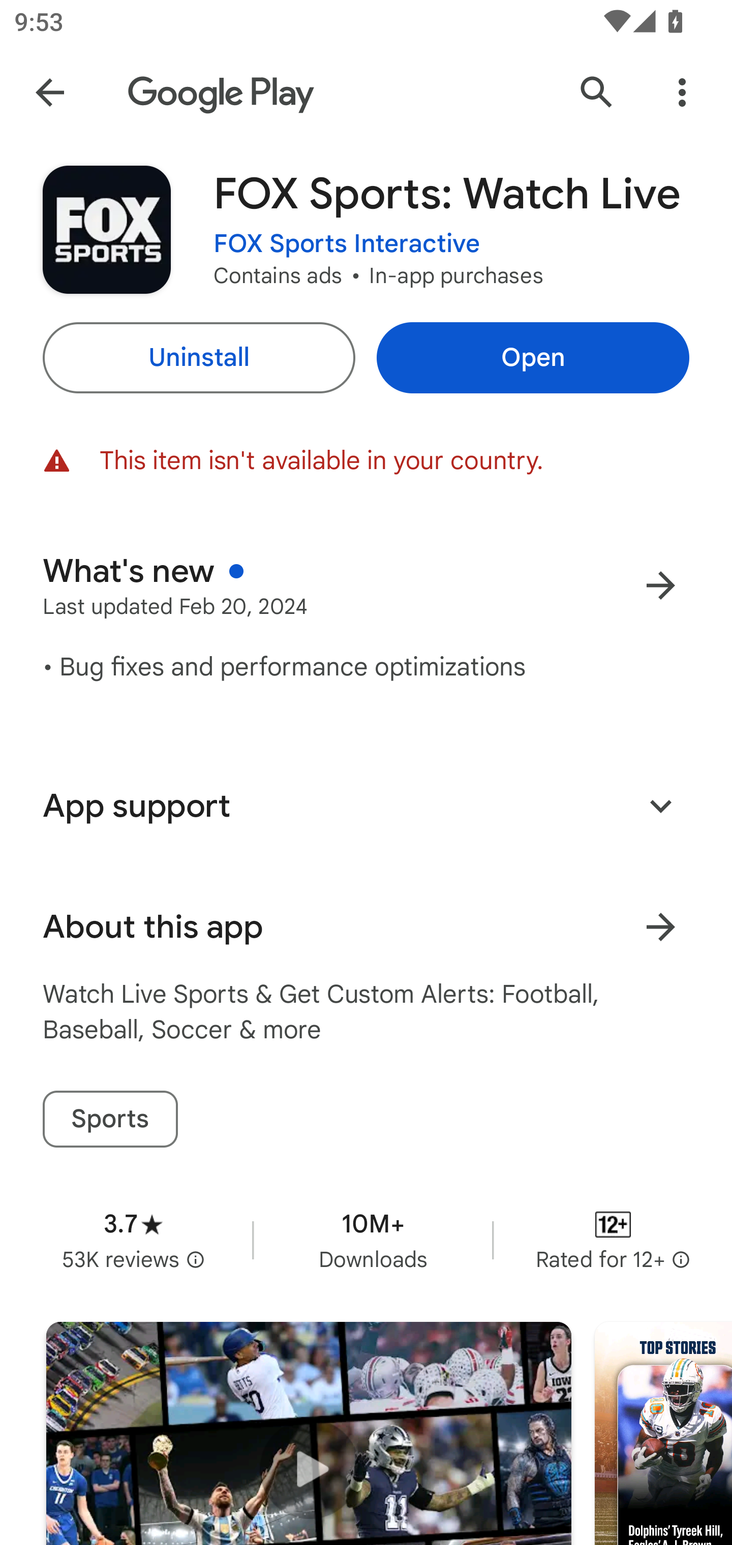  What do you see at coordinates (613, 1240) in the screenshot?
I see `Content rating Rated for 12+` at bounding box center [613, 1240].